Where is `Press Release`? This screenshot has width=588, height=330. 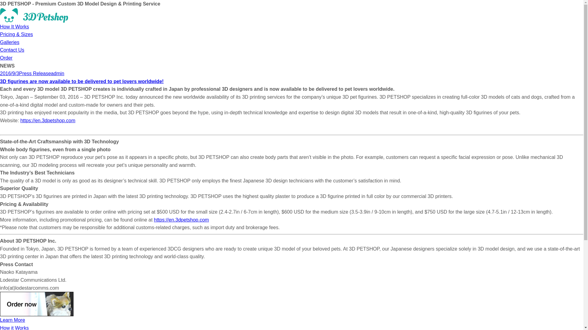 Press Release is located at coordinates (35, 73).